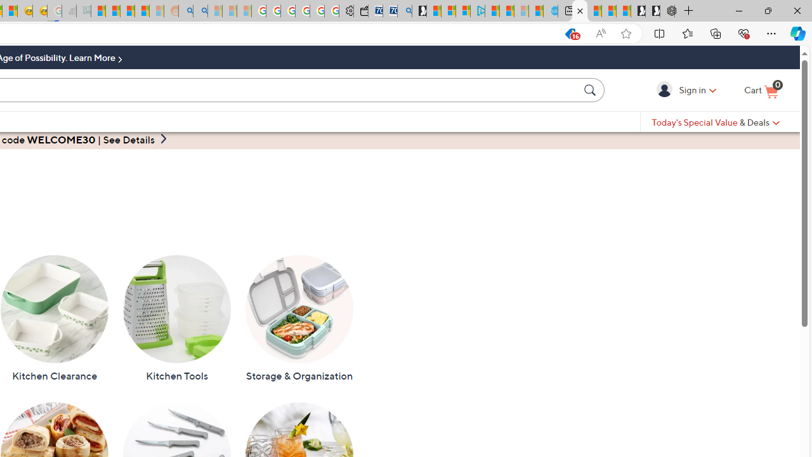  Describe the element at coordinates (761, 91) in the screenshot. I see `Cart is Empty ` at that location.